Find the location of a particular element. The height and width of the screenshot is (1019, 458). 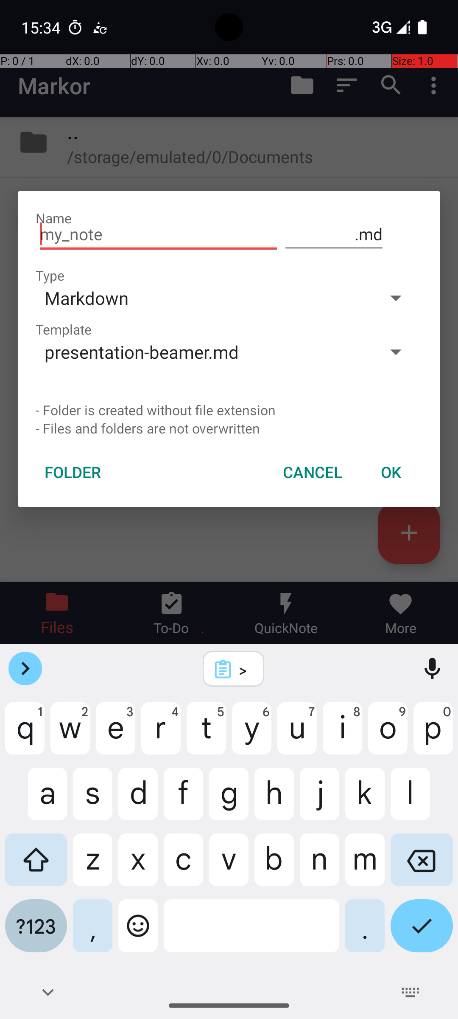

>  is located at coordinates (245, 669).